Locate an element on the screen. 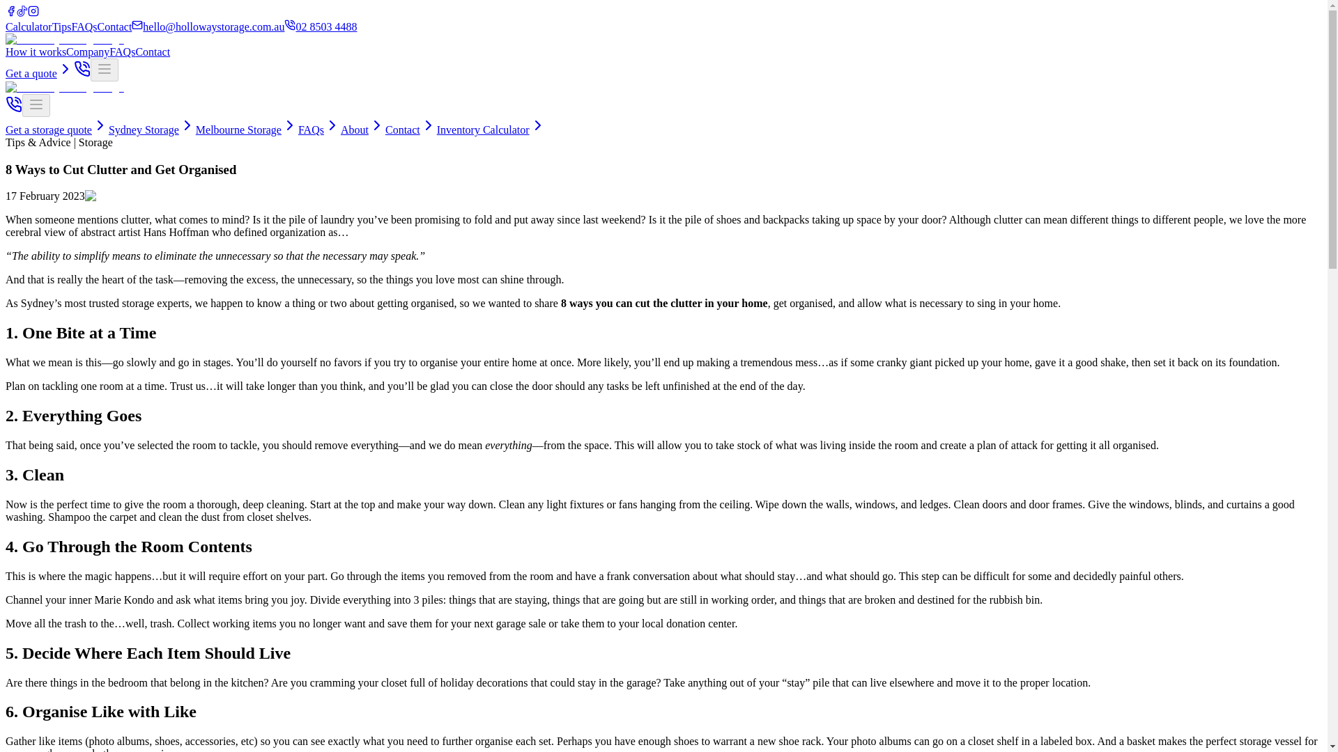 The image size is (1338, 752). Inventory Calculator is located at coordinates (491, 130).